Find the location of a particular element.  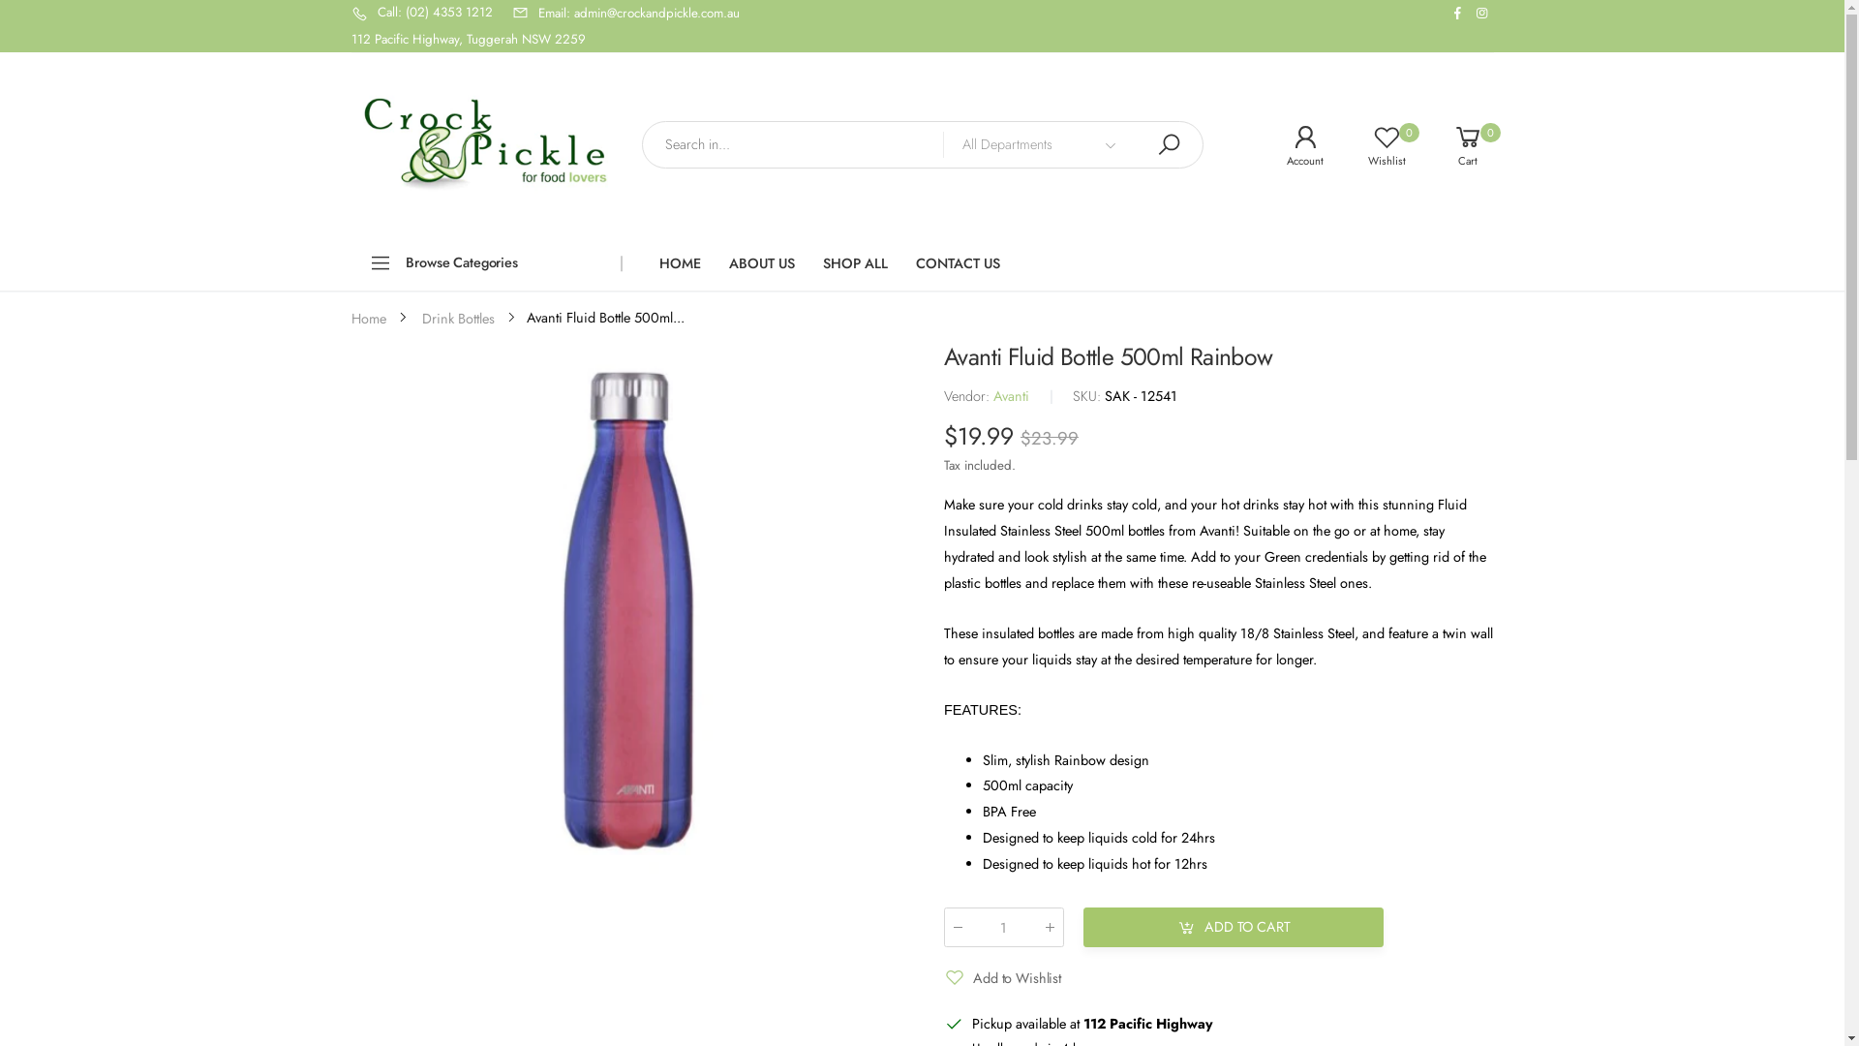

112 Pacific Highway, Tuggerah NSW 2259 is located at coordinates (468, 39).